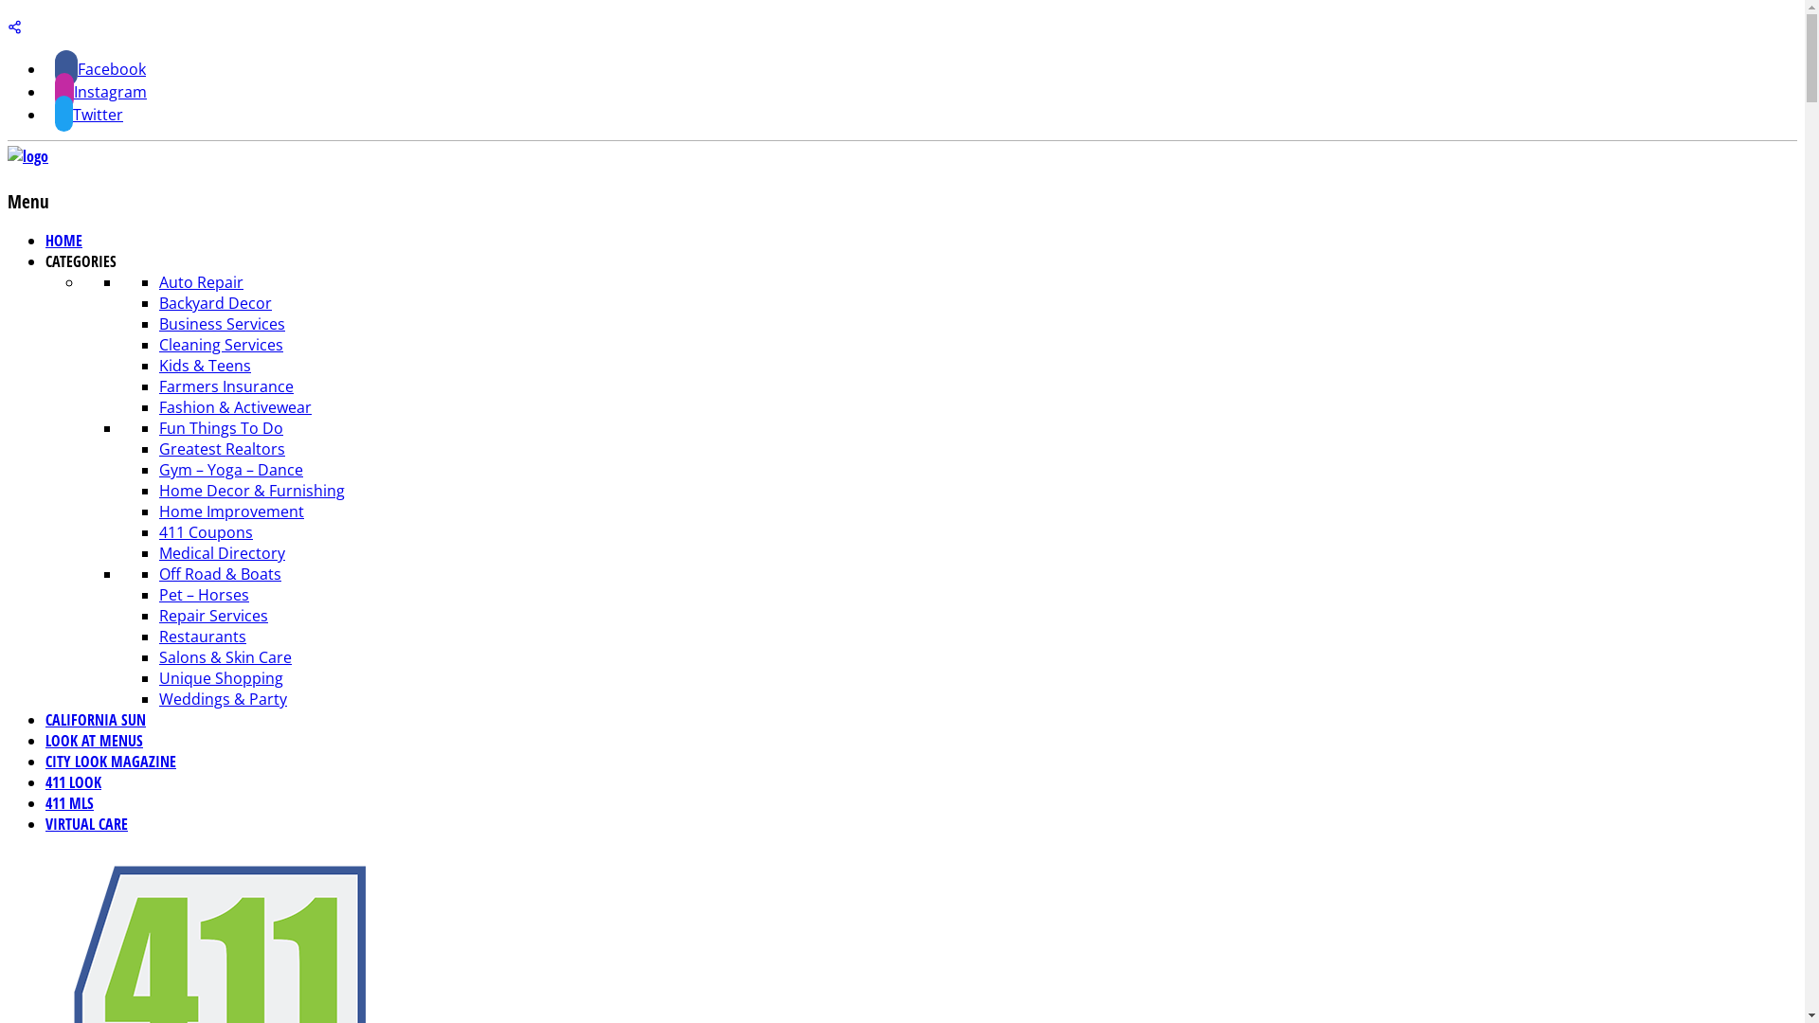 This screenshot has height=1023, width=1819. What do you see at coordinates (231, 511) in the screenshot?
I see `Home Improvement` at bounding box center [231, 511].